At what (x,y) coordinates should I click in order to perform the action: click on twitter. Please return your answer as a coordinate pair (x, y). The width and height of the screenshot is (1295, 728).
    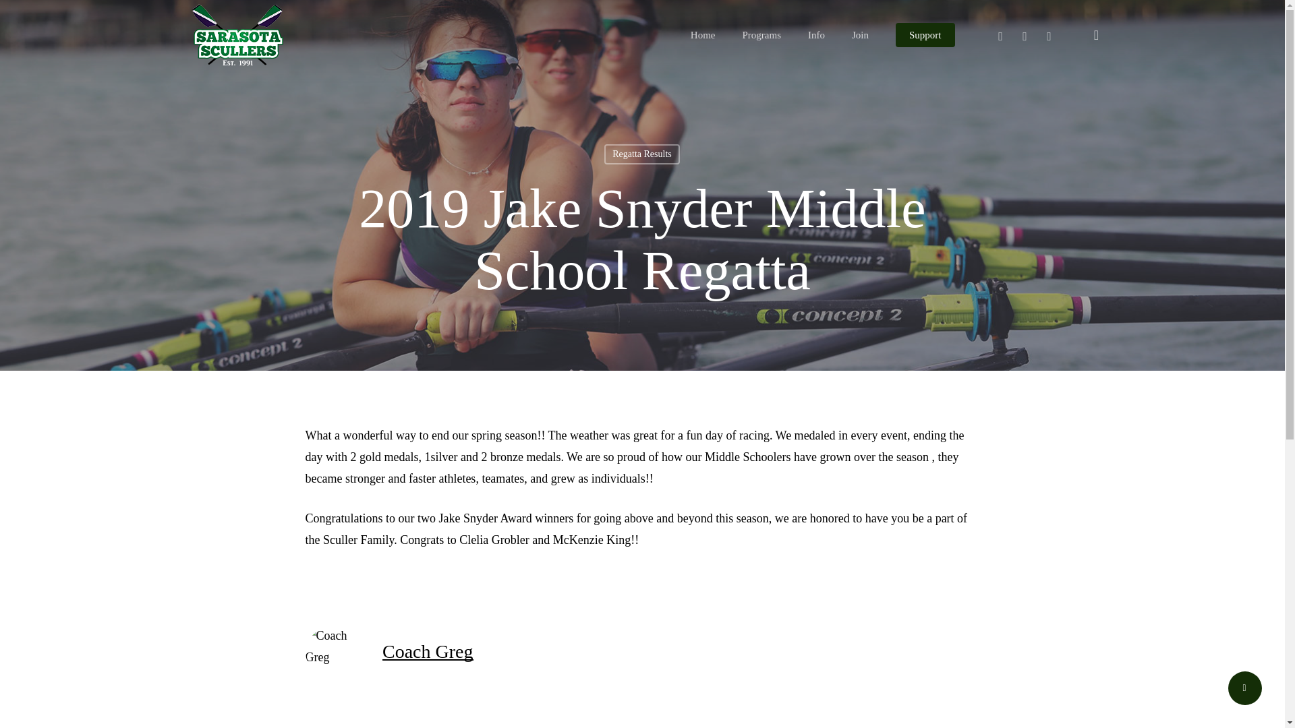
    Looking at the image, I should click on (1001, 34).